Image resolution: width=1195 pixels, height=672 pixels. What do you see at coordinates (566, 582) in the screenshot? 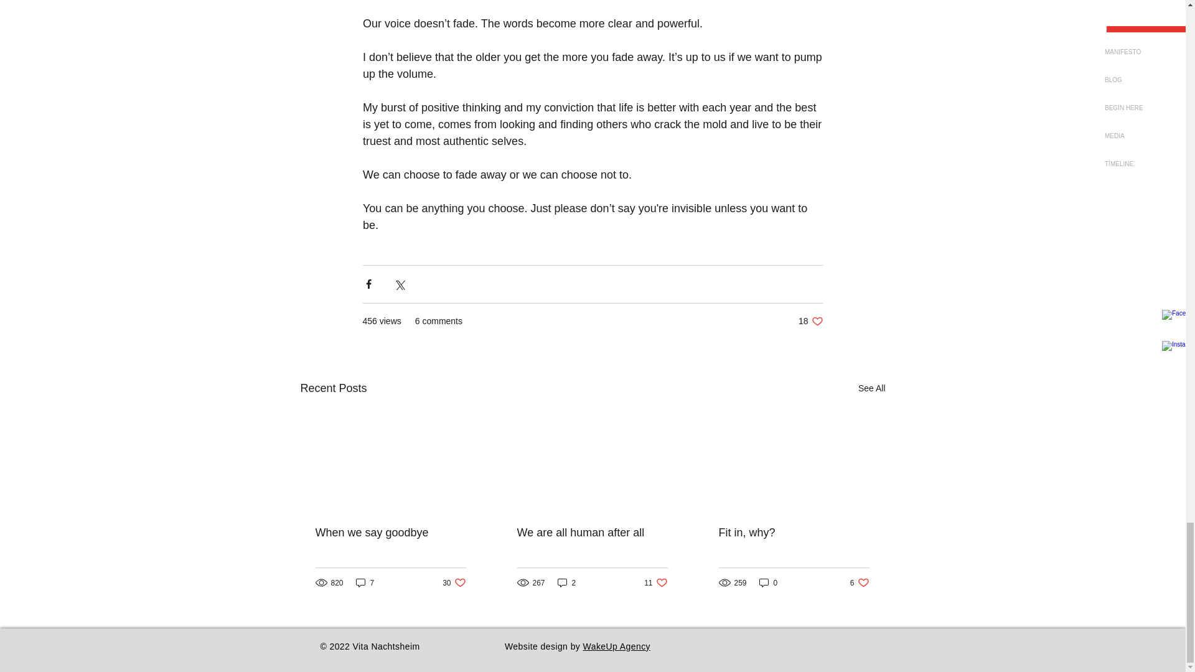
I see `Fit in, why?` at bounding box center [566, 582].